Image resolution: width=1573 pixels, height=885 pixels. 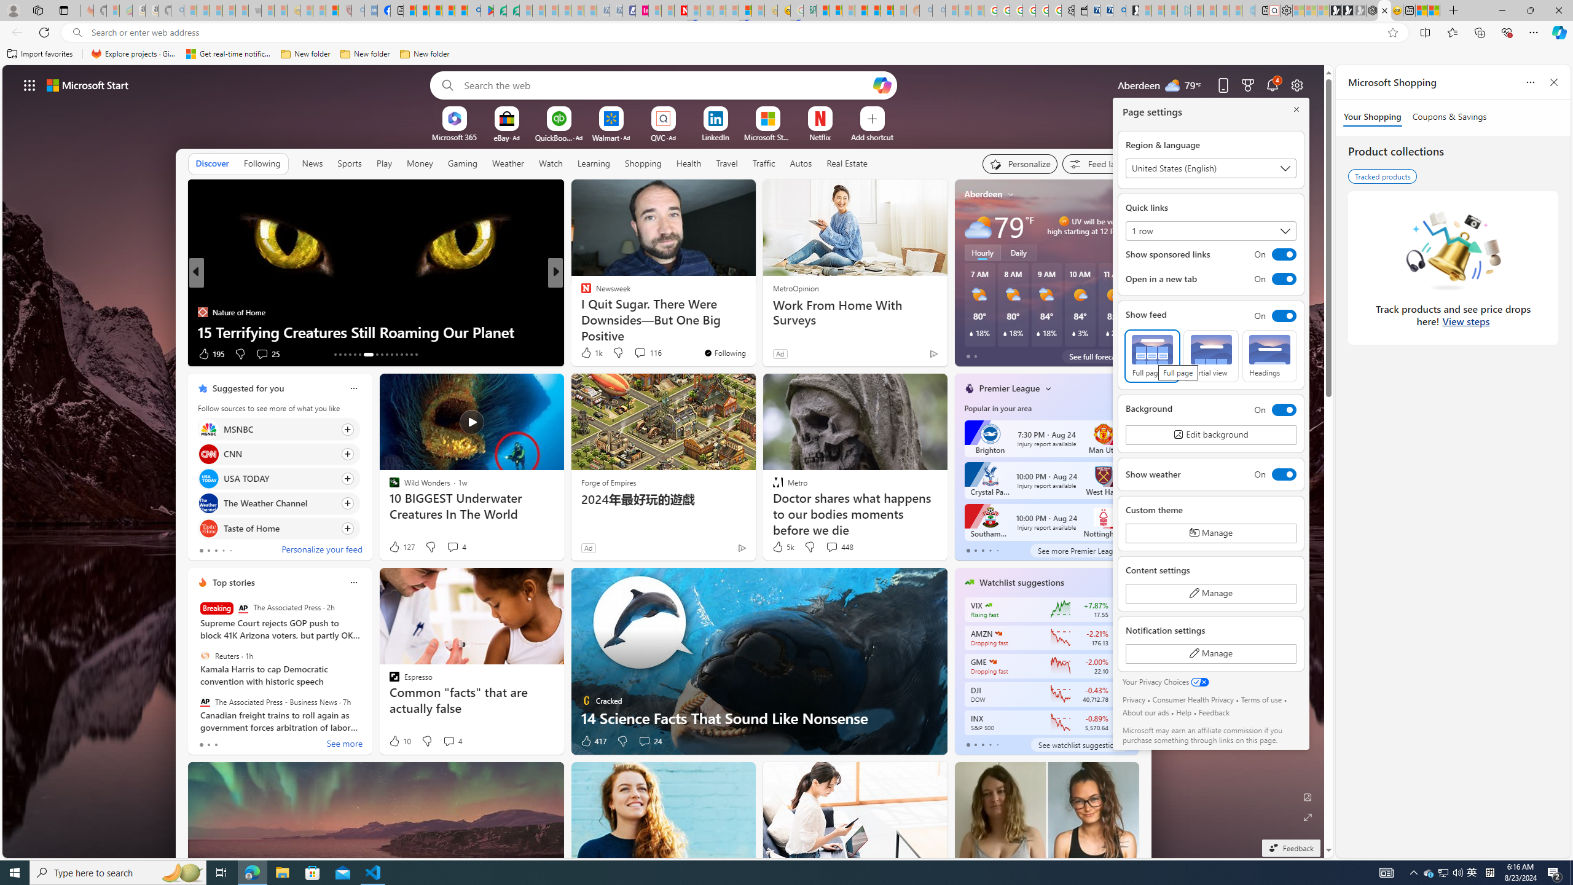 I want to click on Microsoft start, so click(x=88, y=85).